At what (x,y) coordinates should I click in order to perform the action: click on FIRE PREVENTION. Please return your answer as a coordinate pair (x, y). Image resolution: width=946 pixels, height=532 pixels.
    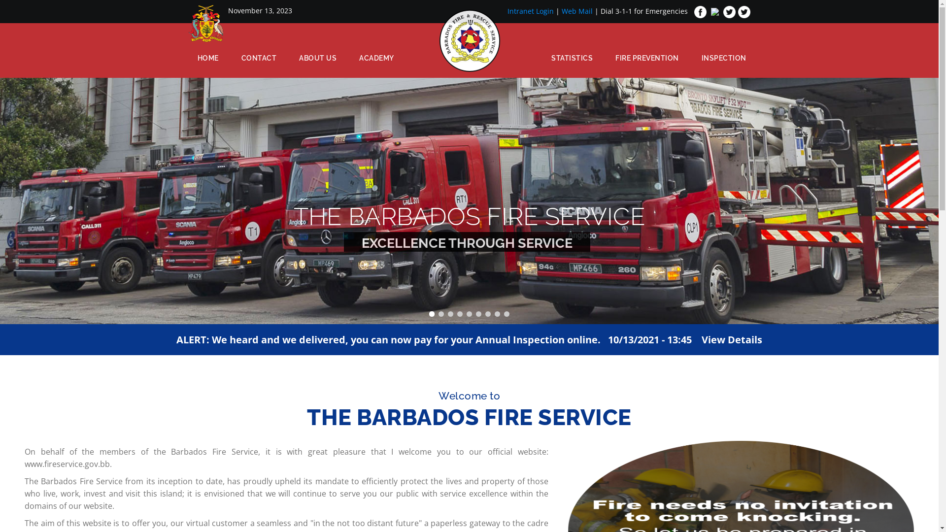
    Looking at the image, I should click on (647, 58).